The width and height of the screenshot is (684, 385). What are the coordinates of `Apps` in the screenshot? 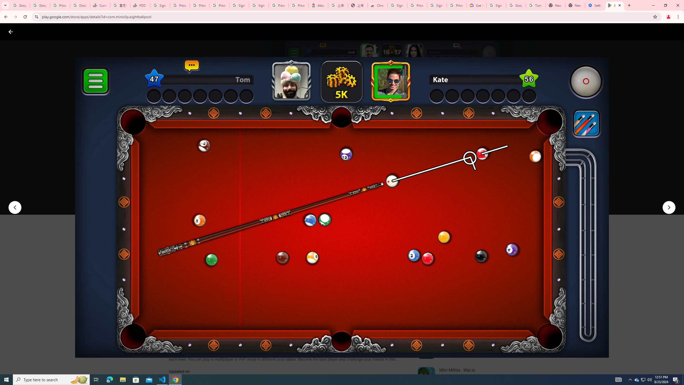 It's located at (85, 32).